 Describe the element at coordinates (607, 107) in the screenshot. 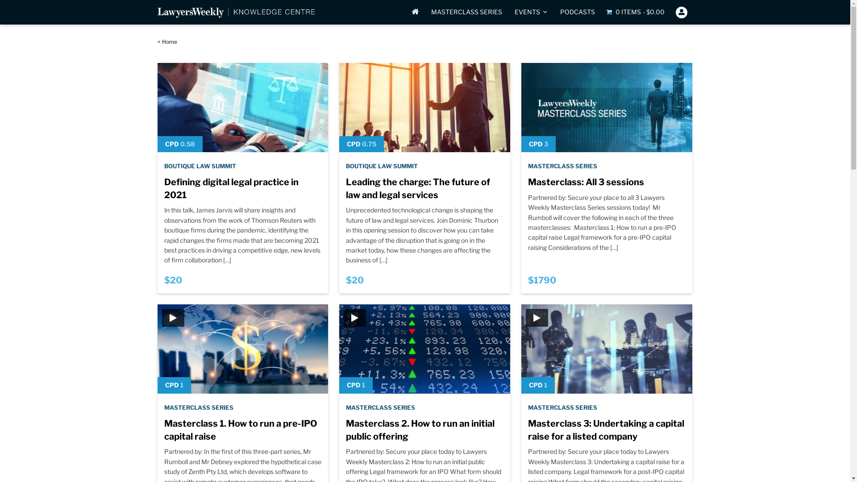

I see `CPD 3` at that location.